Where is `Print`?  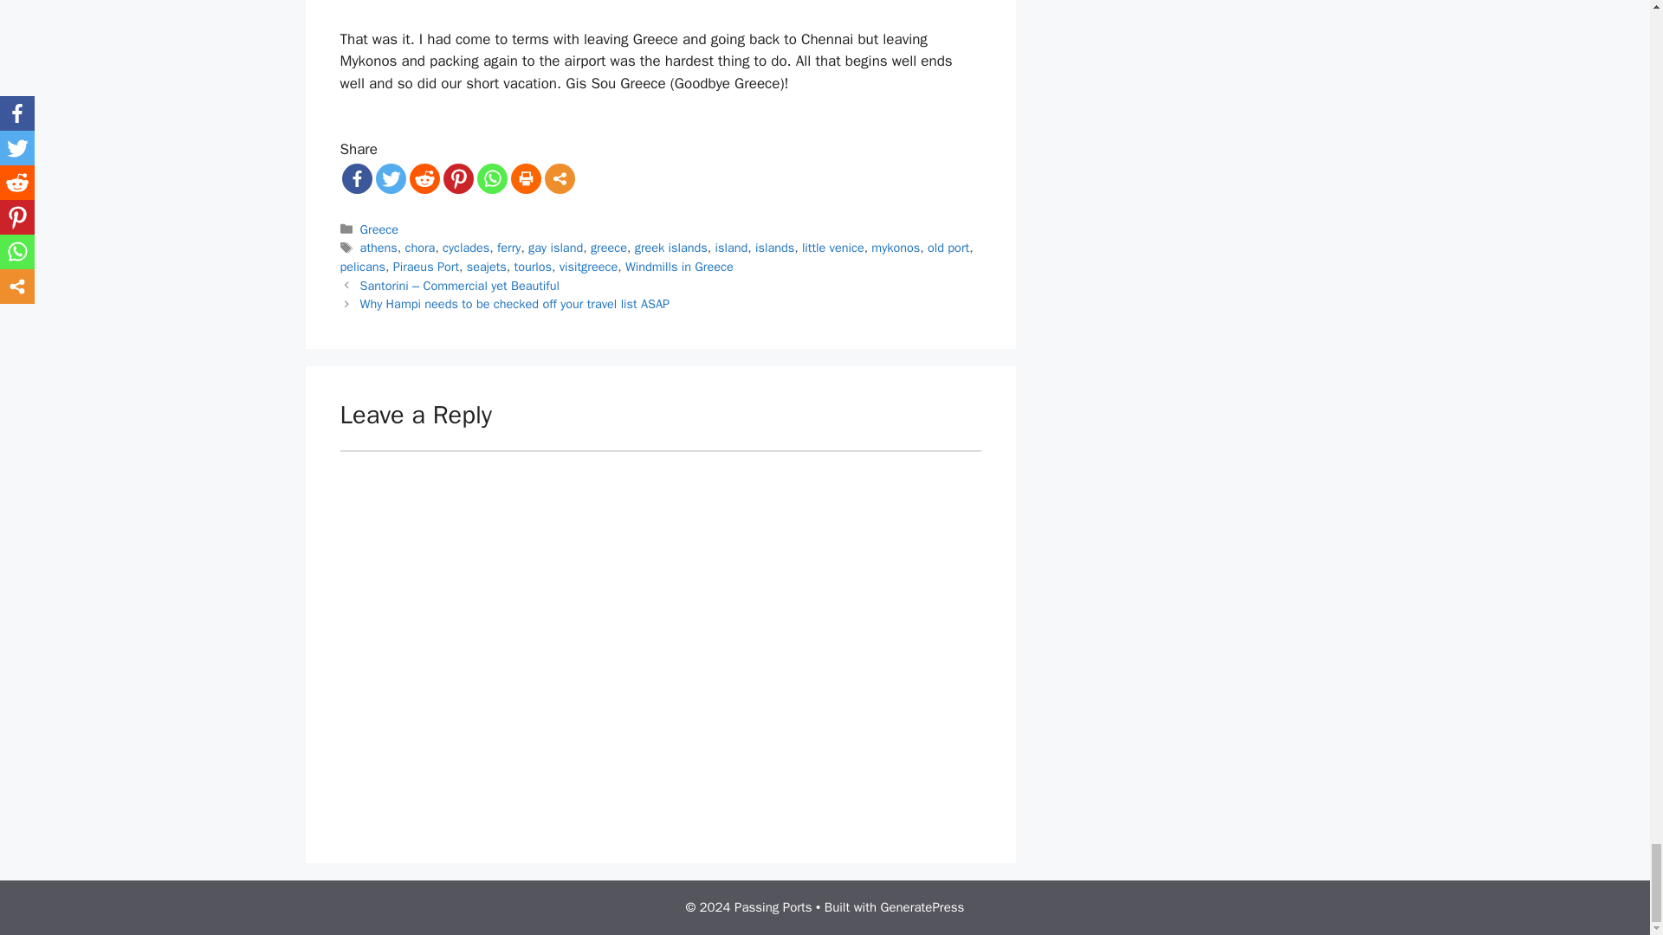
Print is located at coordinates (526, 178).